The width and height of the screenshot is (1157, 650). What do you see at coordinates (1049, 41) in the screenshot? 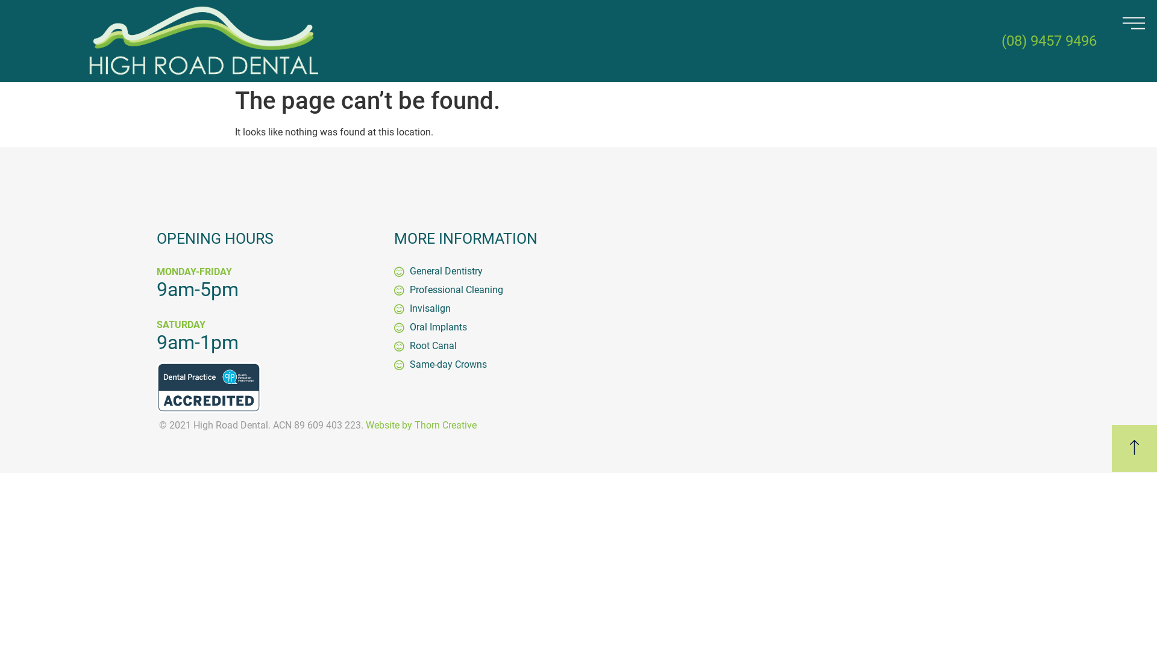
I see `(08) 9457 9496` at bounding box center [1049, 41].